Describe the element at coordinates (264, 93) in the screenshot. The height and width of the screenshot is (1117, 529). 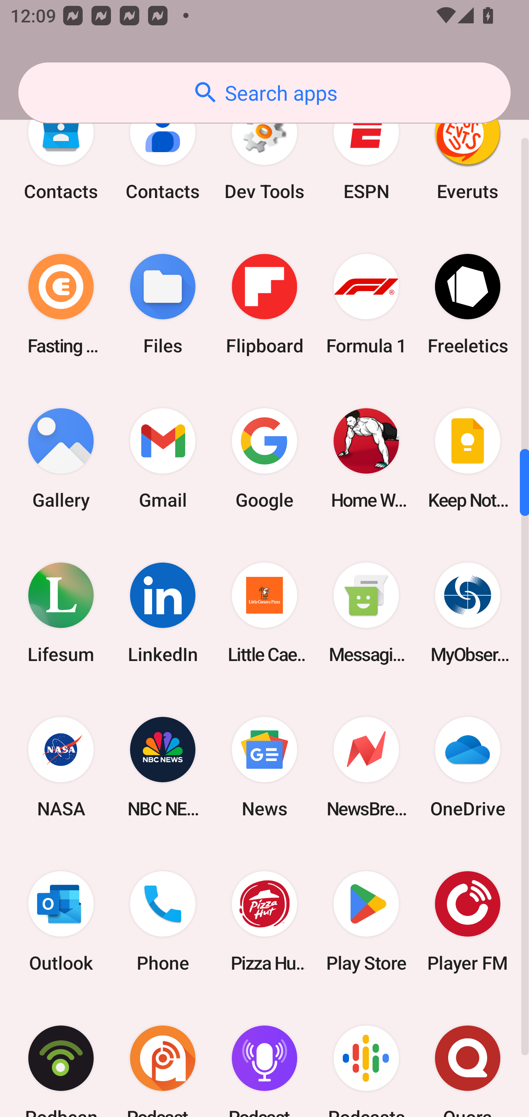
I see `  Search apps` at that location.